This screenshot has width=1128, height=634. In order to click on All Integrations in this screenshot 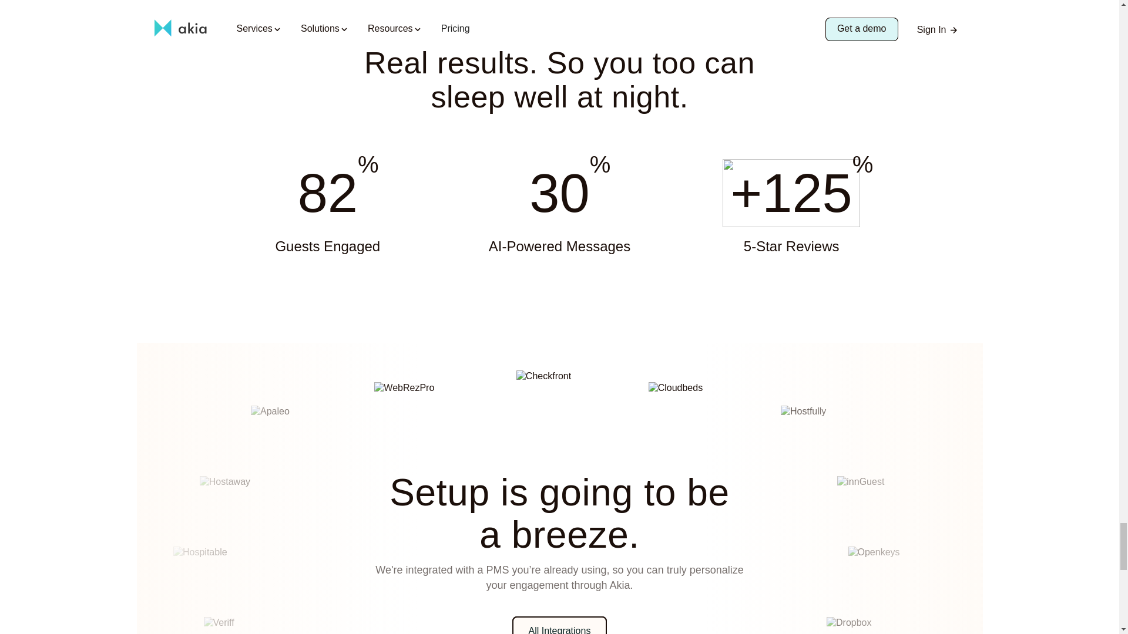, I will do `click(559, 625)`.